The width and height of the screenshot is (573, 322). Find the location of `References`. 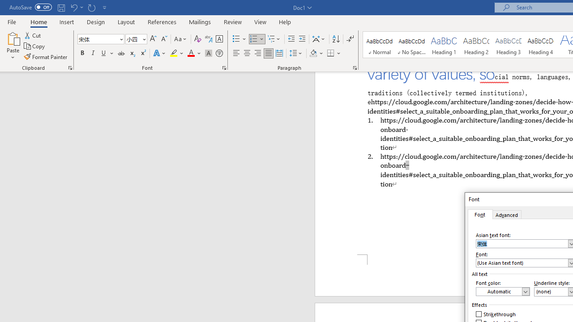

References is located at coordinates (162, 21).